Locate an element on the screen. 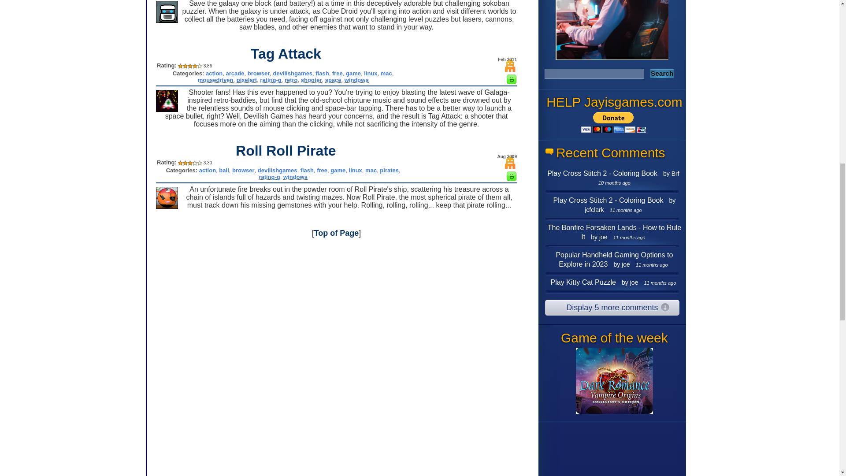 This screenshot has width=846, height=476. This game is rated :D for content is located at coordinates (511, 178).